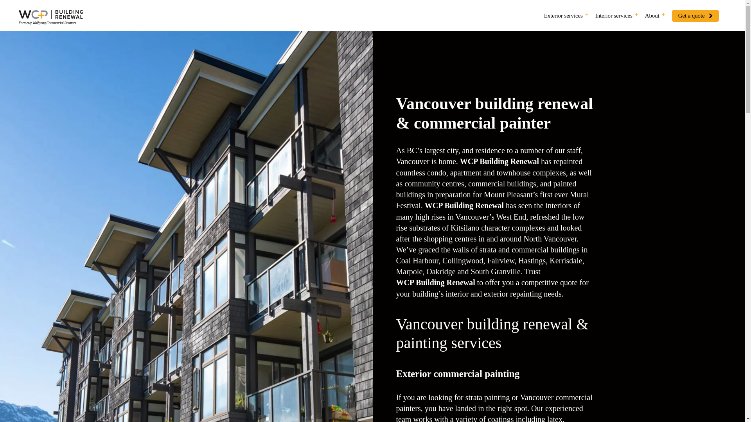 Image resolution: width=751 pixels, height=422 pixels. What do you see at coordinates (499, 161) in the screenshot?
I see `WCP Building Renewal` at bounding box center [499, 161].